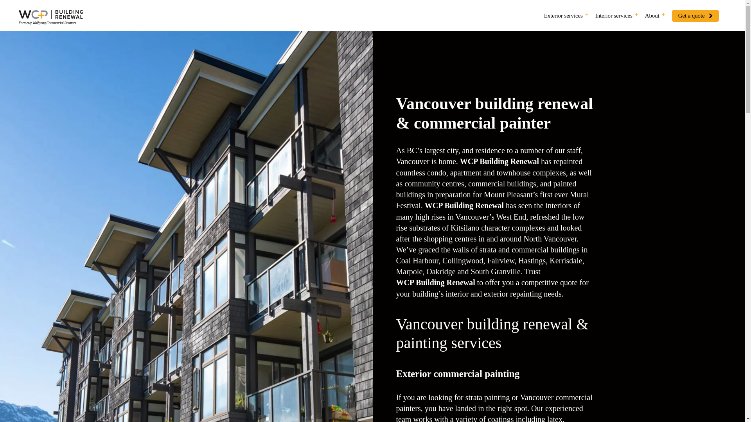 Image resolution: width=751 pixels, height=422 pixels. What do you see at coordinates (499, 161) in the screenshot?
I see `WCP Building Renewal` at bounding box center [499, 161].